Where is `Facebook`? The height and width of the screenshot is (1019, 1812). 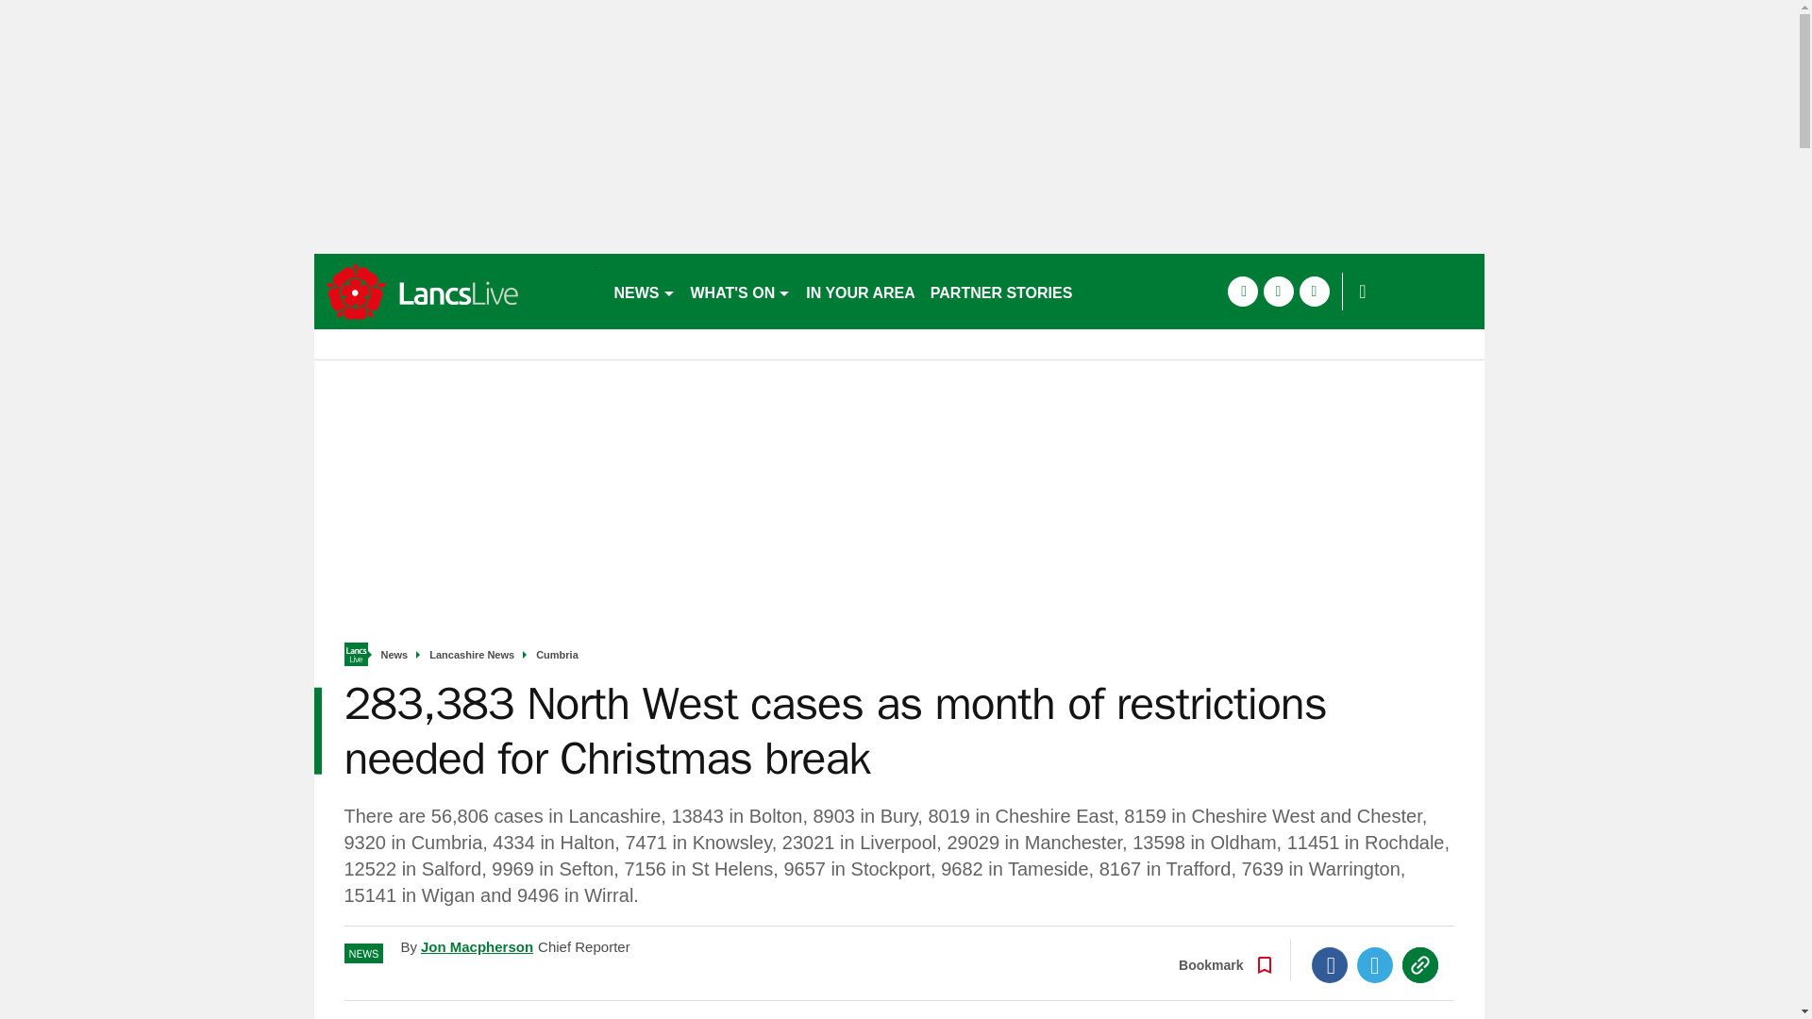 Facebook is located at coordinates (1330, 965).